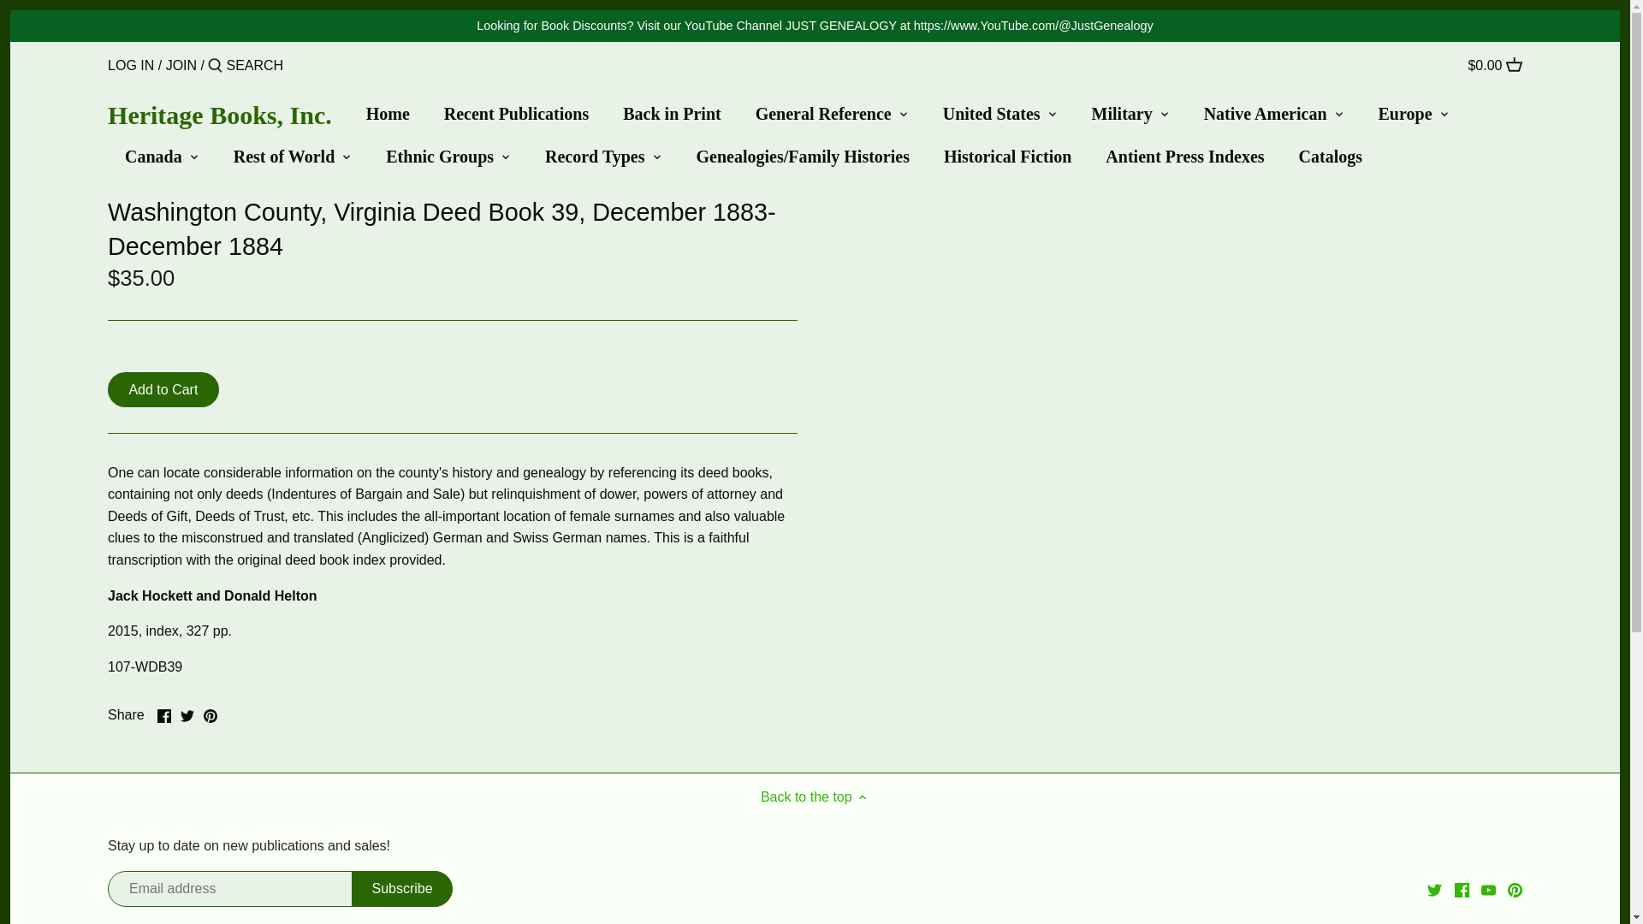 The width and height of the screenshot is (1643, 924). What do you see at coordinates (131, 65) in the screenshot?
I see `LOG IN` at bounding box center [131, 65].